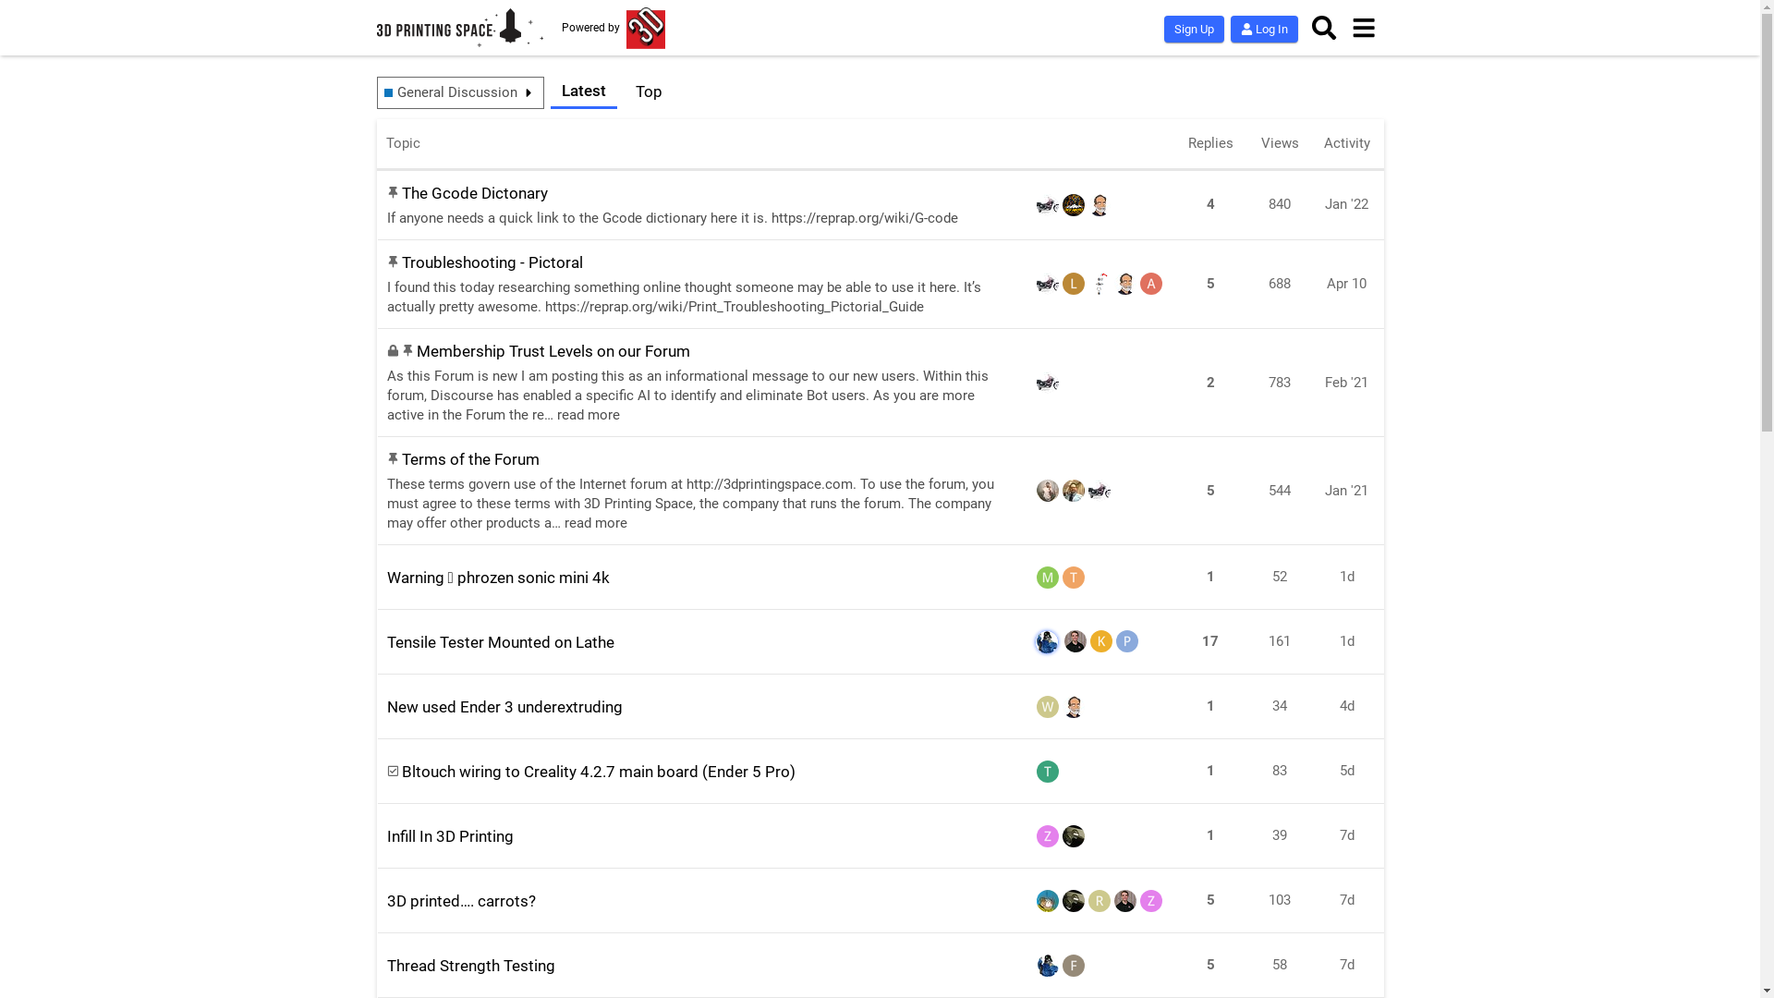 This screenshot has height=998, width=1774. What do you see at coordinates (599, 772) in the screenshot?
I see `Bltouch wiring to Creality 4.2.7 main board (Ender 5 Pro)` at bounding box center [599, 772].